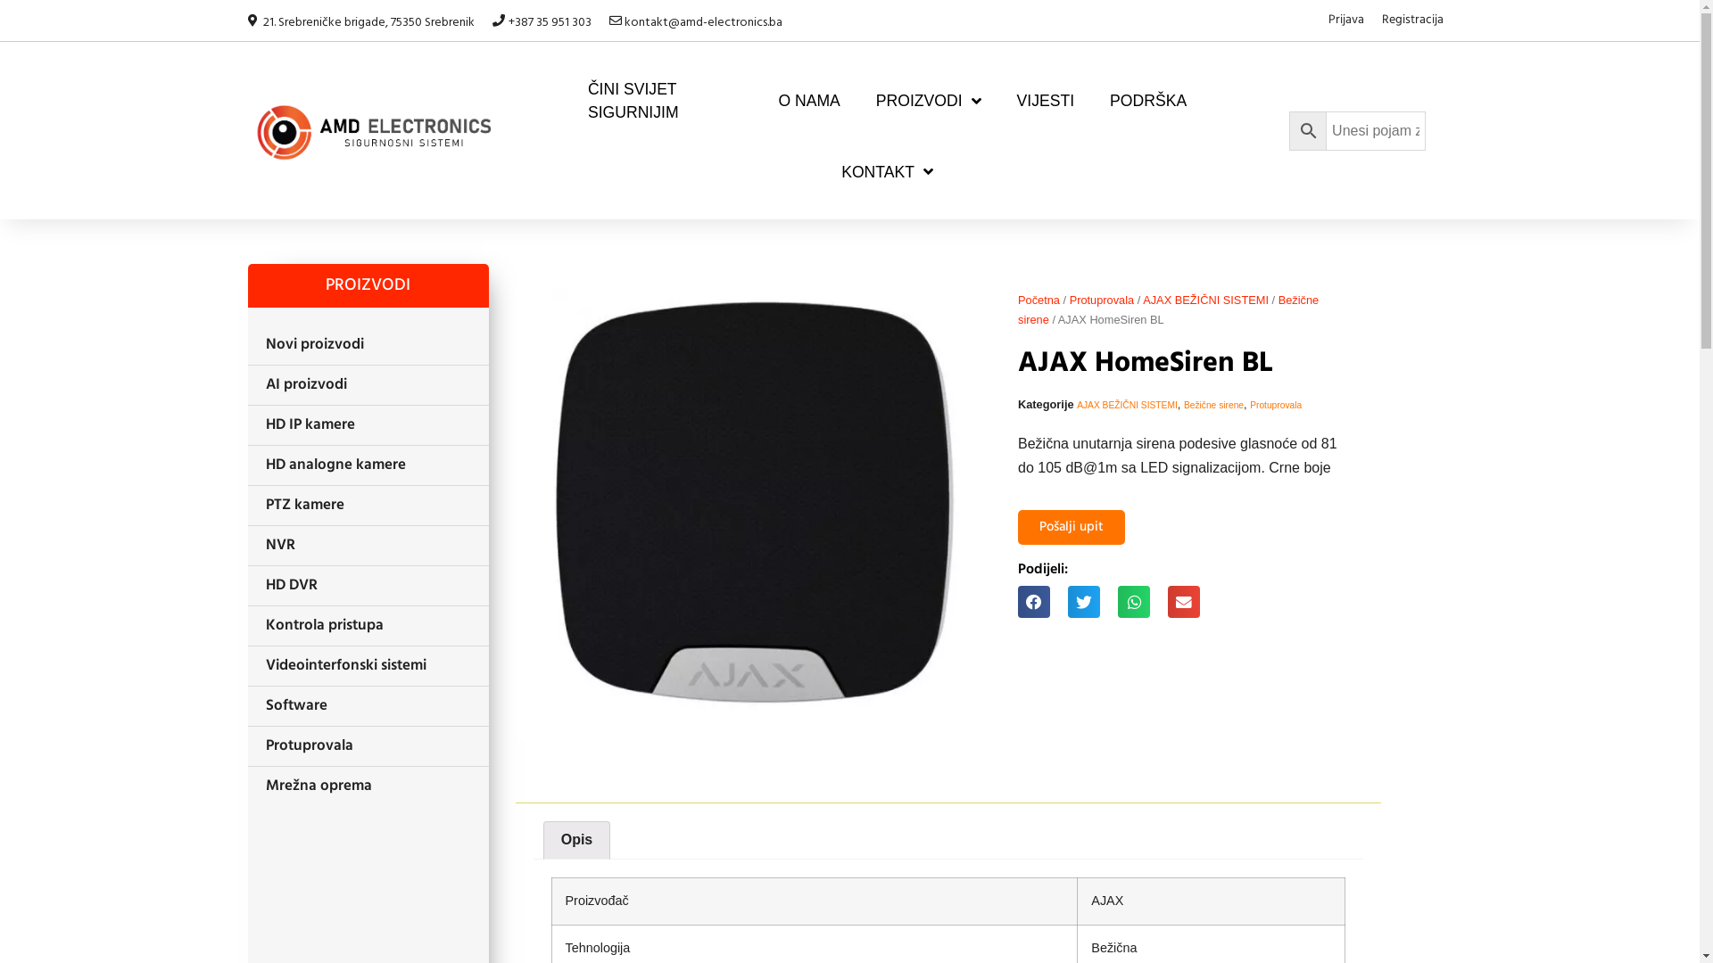 The image size is (1713, 963). I want to click on AI proizvodi, so click(368, 385).